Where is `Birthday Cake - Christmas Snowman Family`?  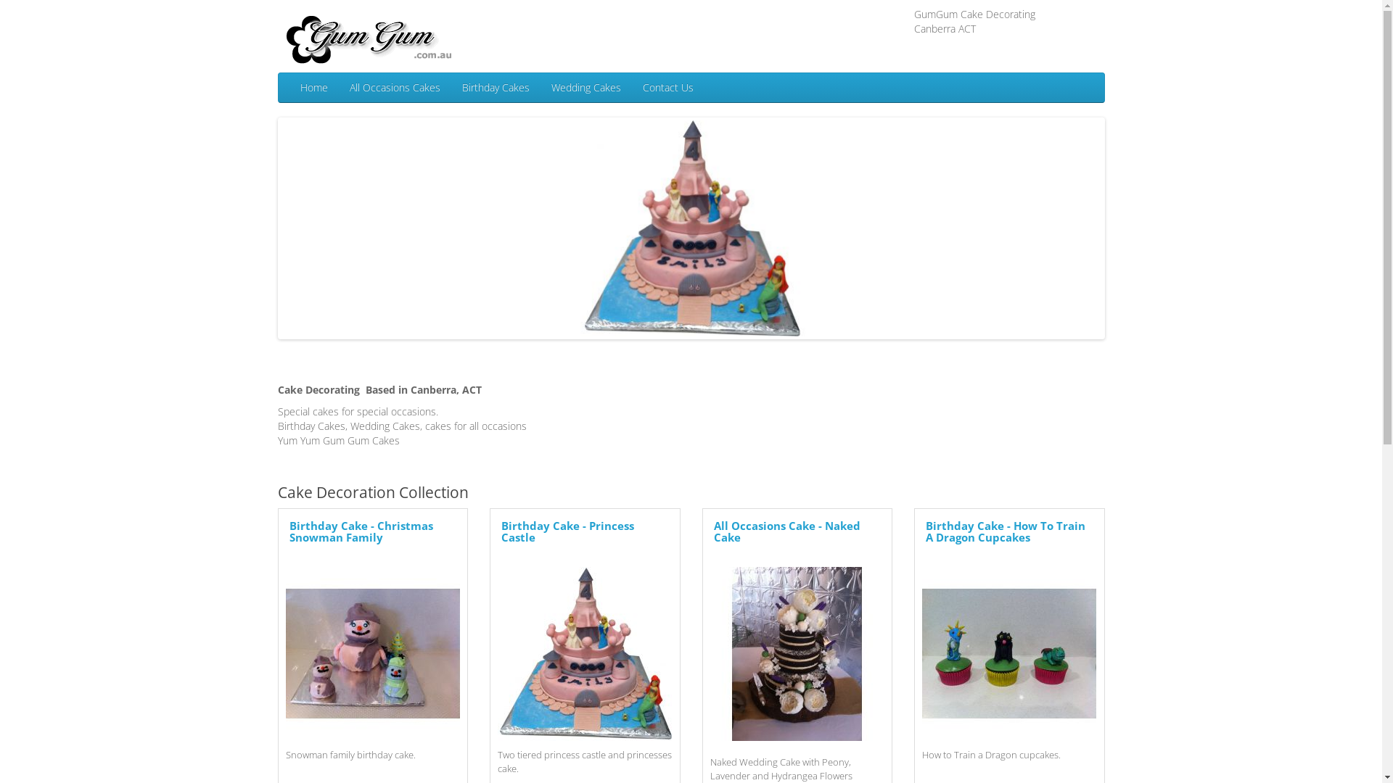 Birthday Cake - Christmas Snowman Family is located at coordinates (373, 654).